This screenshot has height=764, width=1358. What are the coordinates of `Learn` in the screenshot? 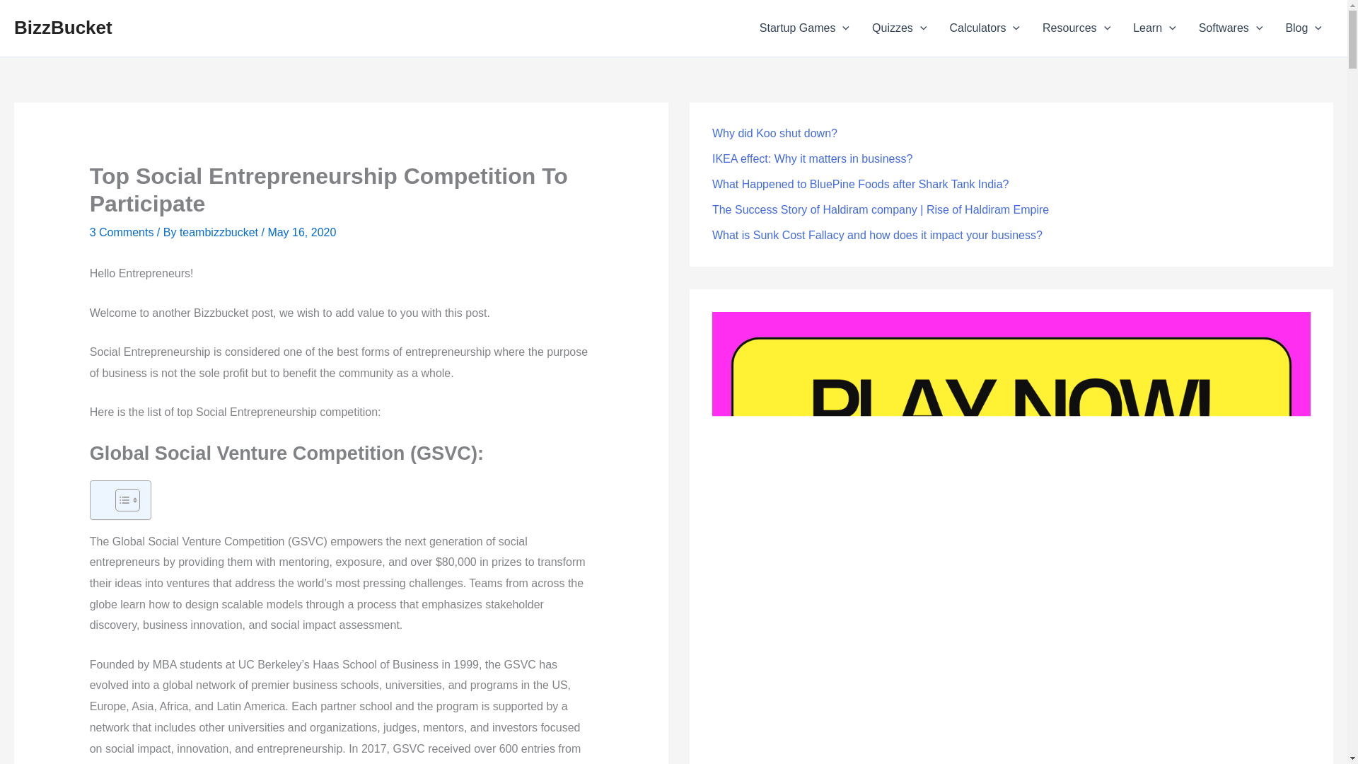 It's located at (1154, 28).